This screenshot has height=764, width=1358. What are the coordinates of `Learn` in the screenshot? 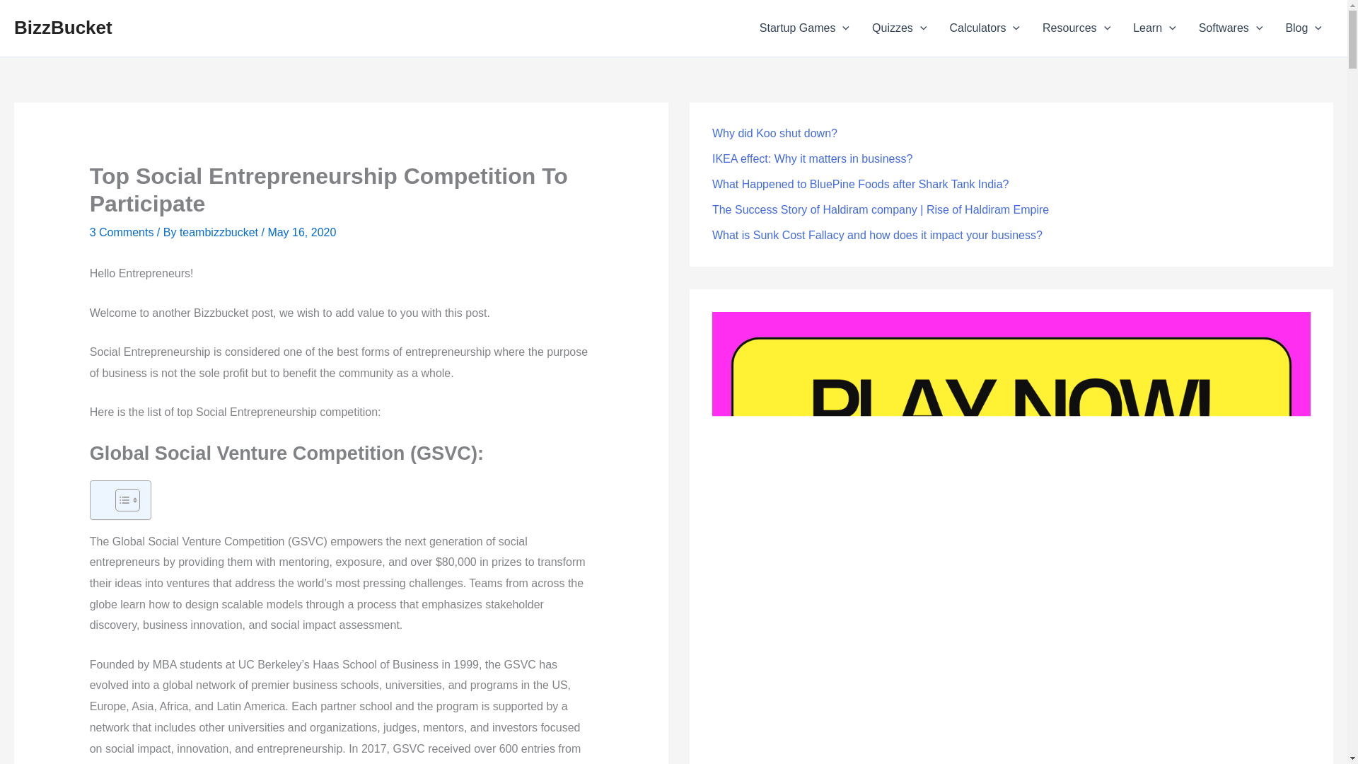 It's located at (1154, 28).